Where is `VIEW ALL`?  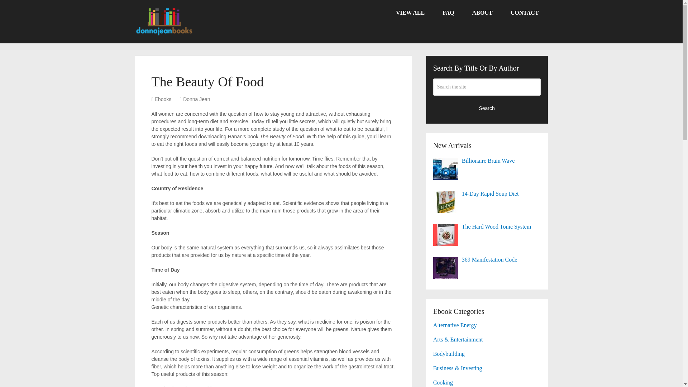
VIEW ALL is located at coordinates (410, 13).